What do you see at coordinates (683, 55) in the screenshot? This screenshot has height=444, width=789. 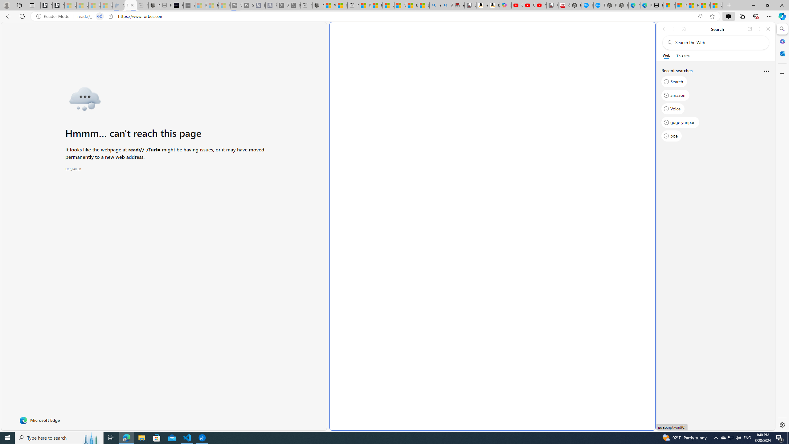 I see `This site scope` at bounding box center [683, 55].